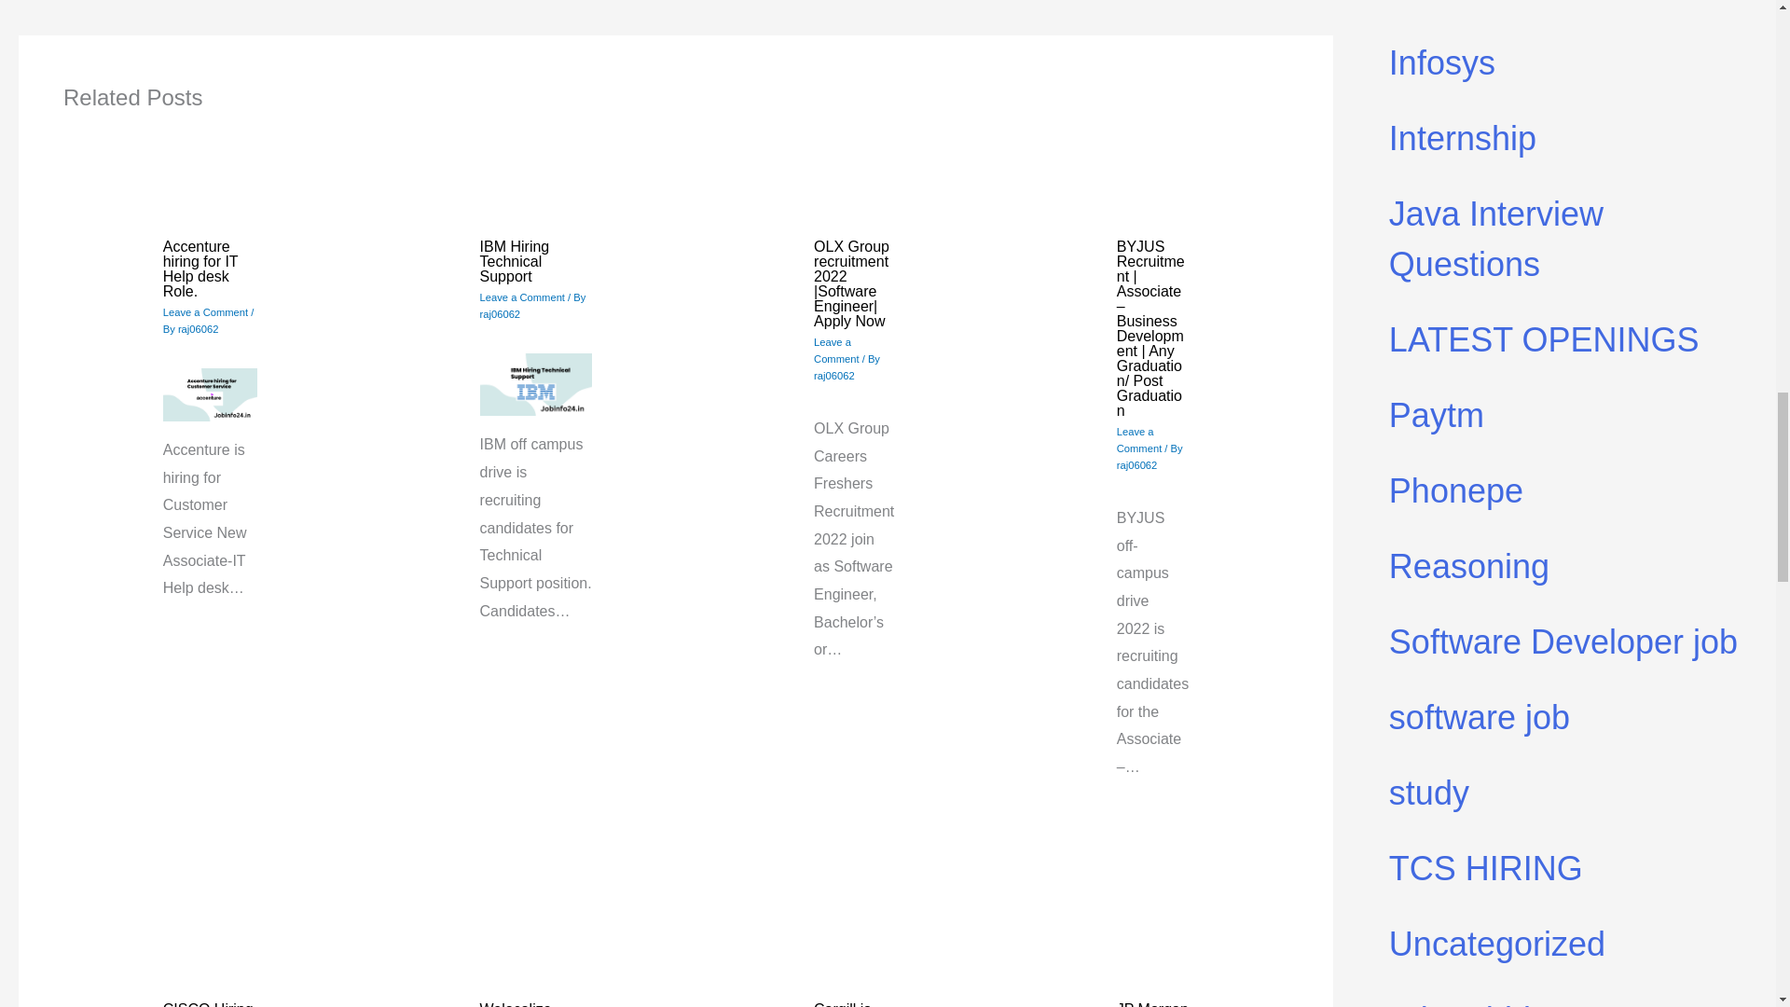  Describe the element at coordinates (535, 385) in the screenshot. I see `IBM Hiring Technical Support 3` at that location.